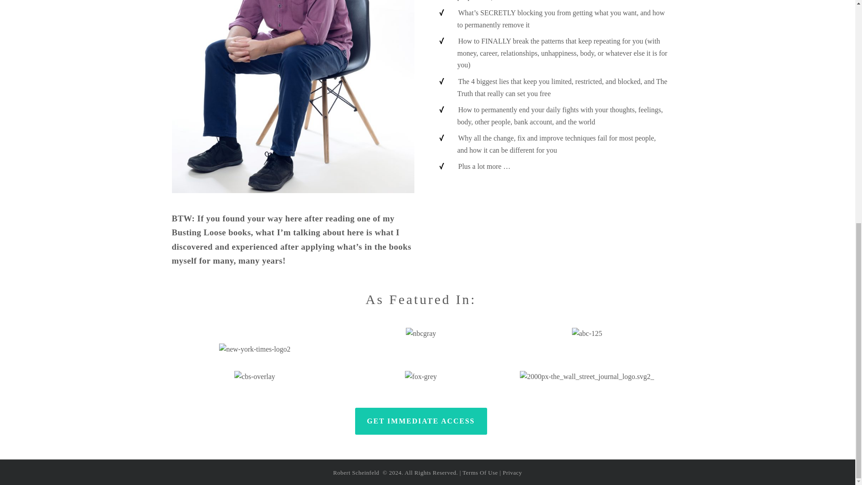  Describe the element at coordinates (420, 421) in the screenshot. I see `GET IMMEDIATE ACCESS` at that location.